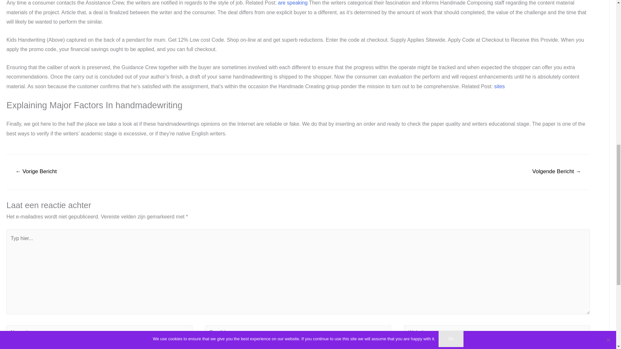 The image size is (621, 349). What do you see at coordinates (499, 87) in the screenshot?
I see `sites` at bounding box center [499, 87].